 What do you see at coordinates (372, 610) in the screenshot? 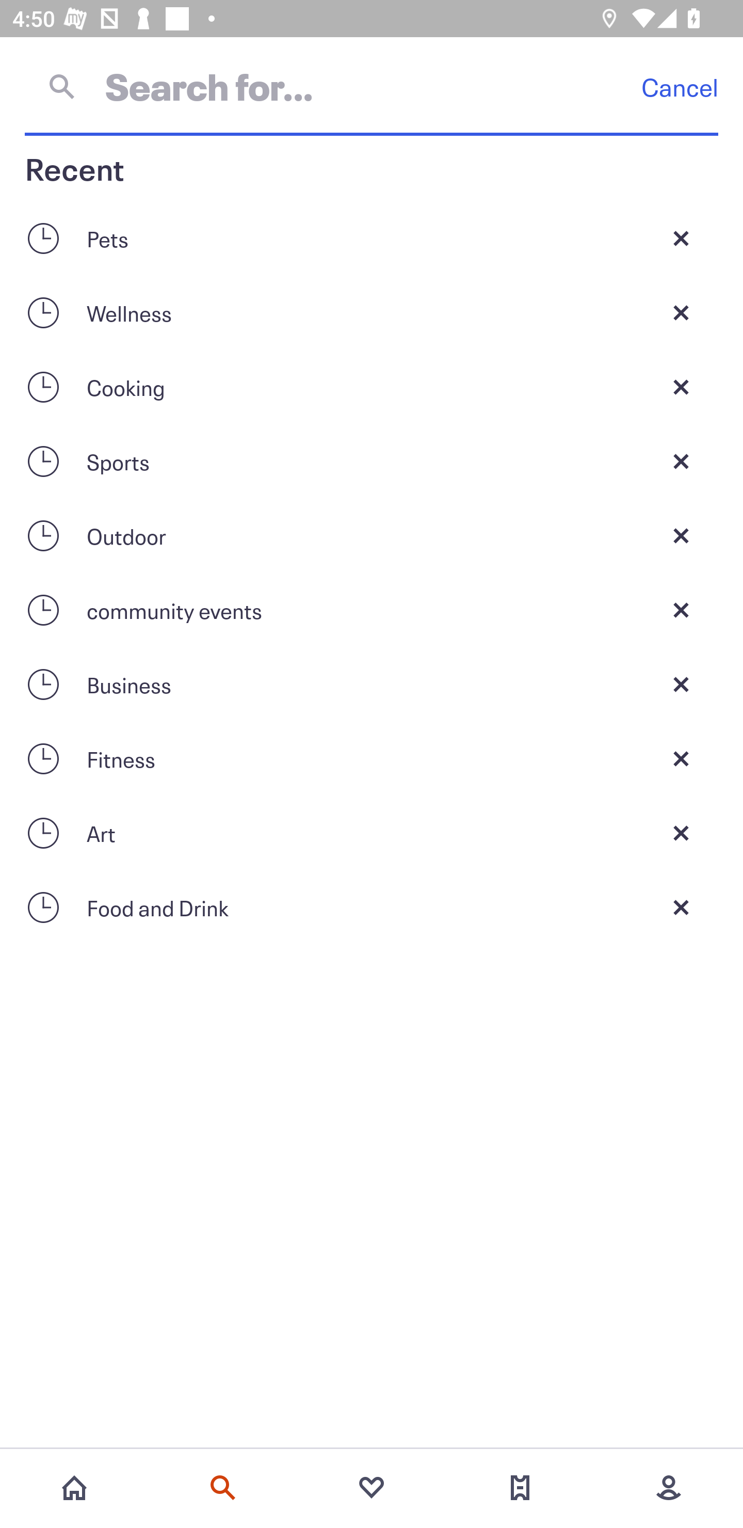
I see `community events Close current screen` at bounding box center [372, 610].